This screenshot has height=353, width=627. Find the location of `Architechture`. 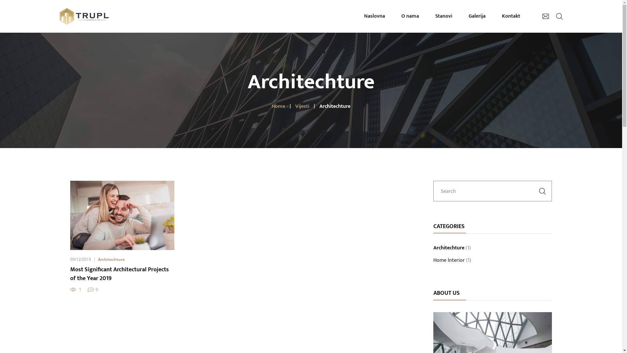

Architechture is located at coordinates (111, 260).